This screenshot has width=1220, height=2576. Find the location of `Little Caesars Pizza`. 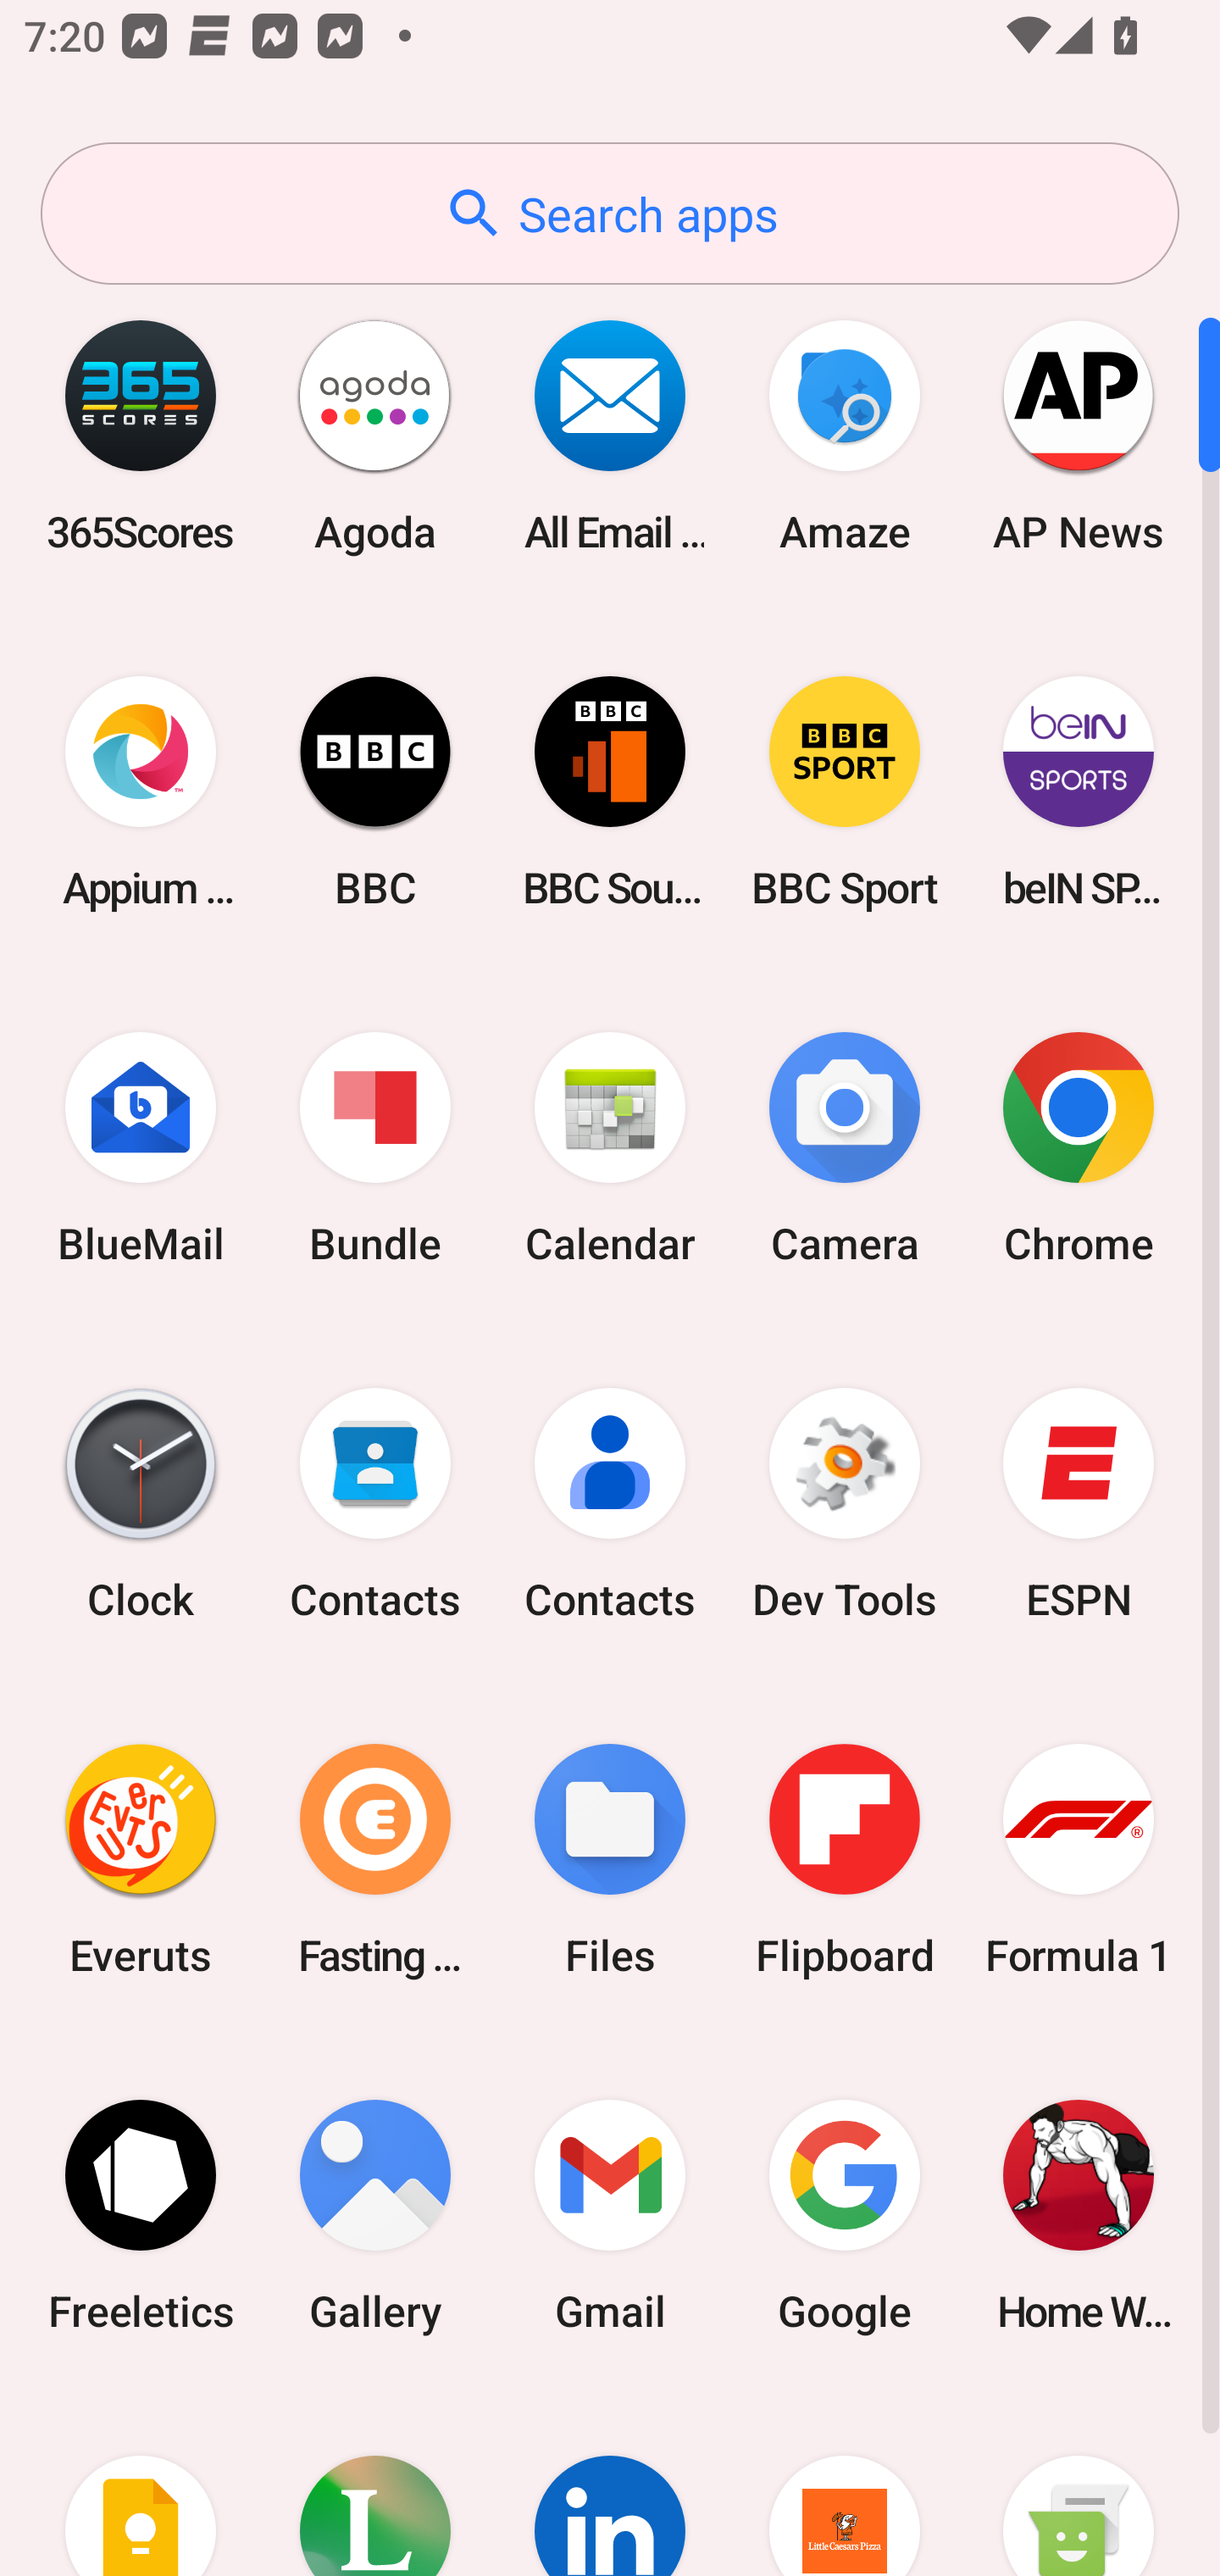

Little Caesars Pizza is located at coordinates (844, 2484).